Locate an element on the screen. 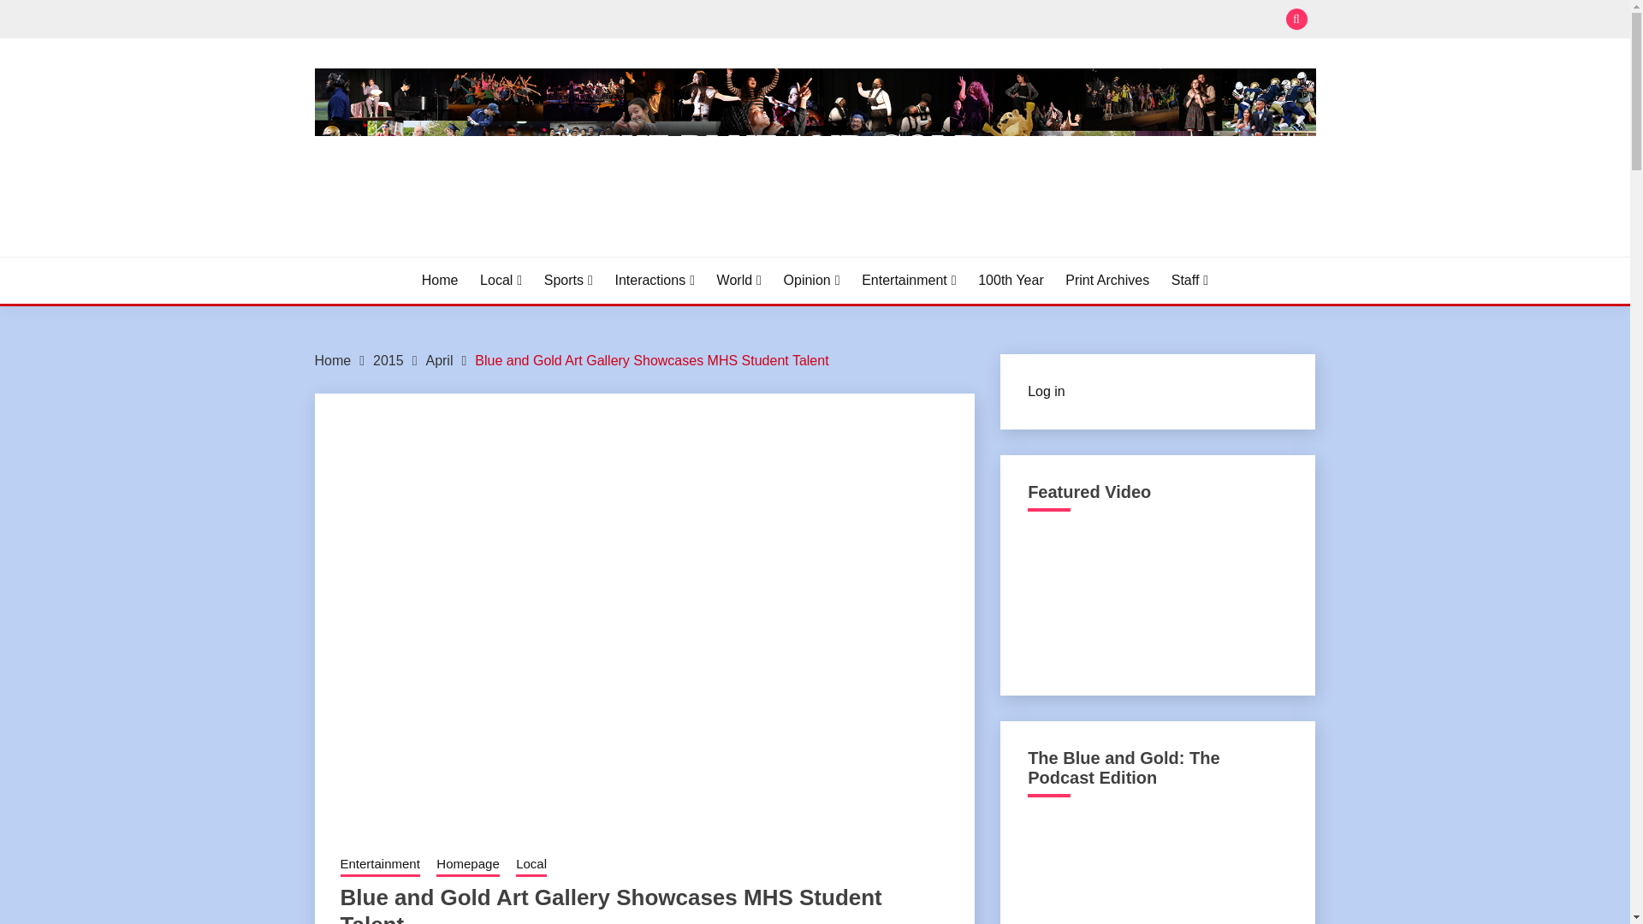  100th Year is located at coordinates (1010, 281).